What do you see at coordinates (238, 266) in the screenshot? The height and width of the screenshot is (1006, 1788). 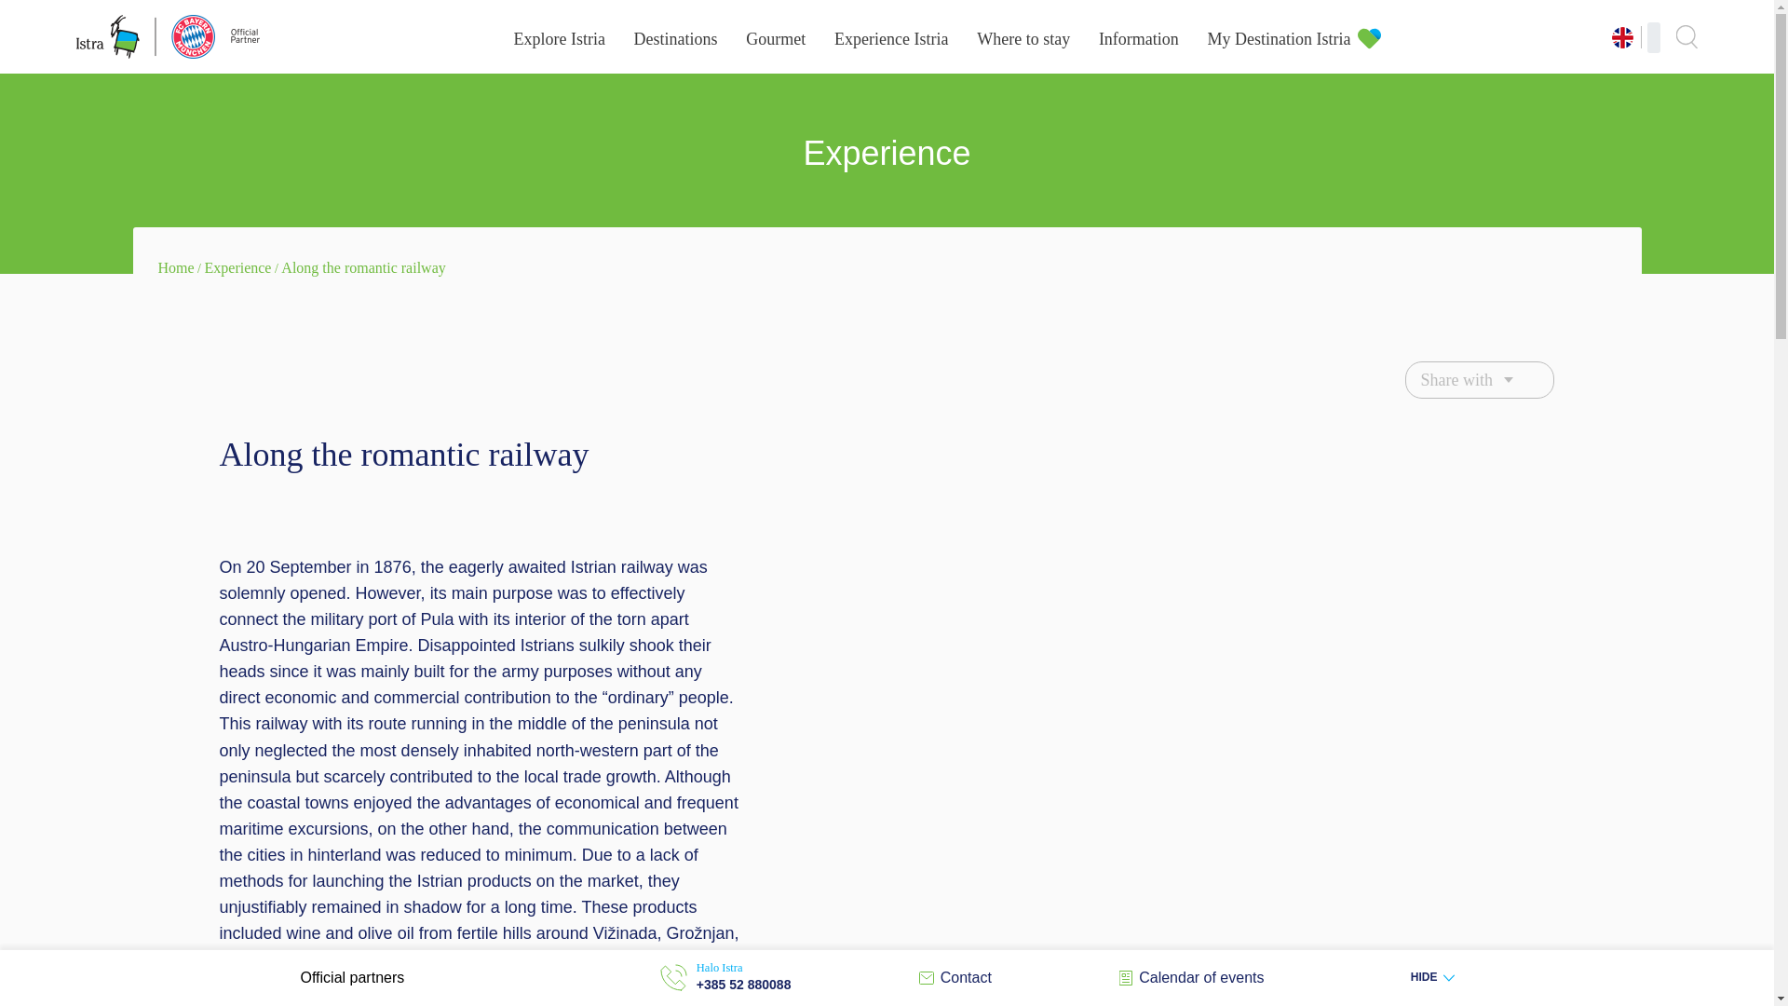 I see `Experience` at bounding box center [238, 266].